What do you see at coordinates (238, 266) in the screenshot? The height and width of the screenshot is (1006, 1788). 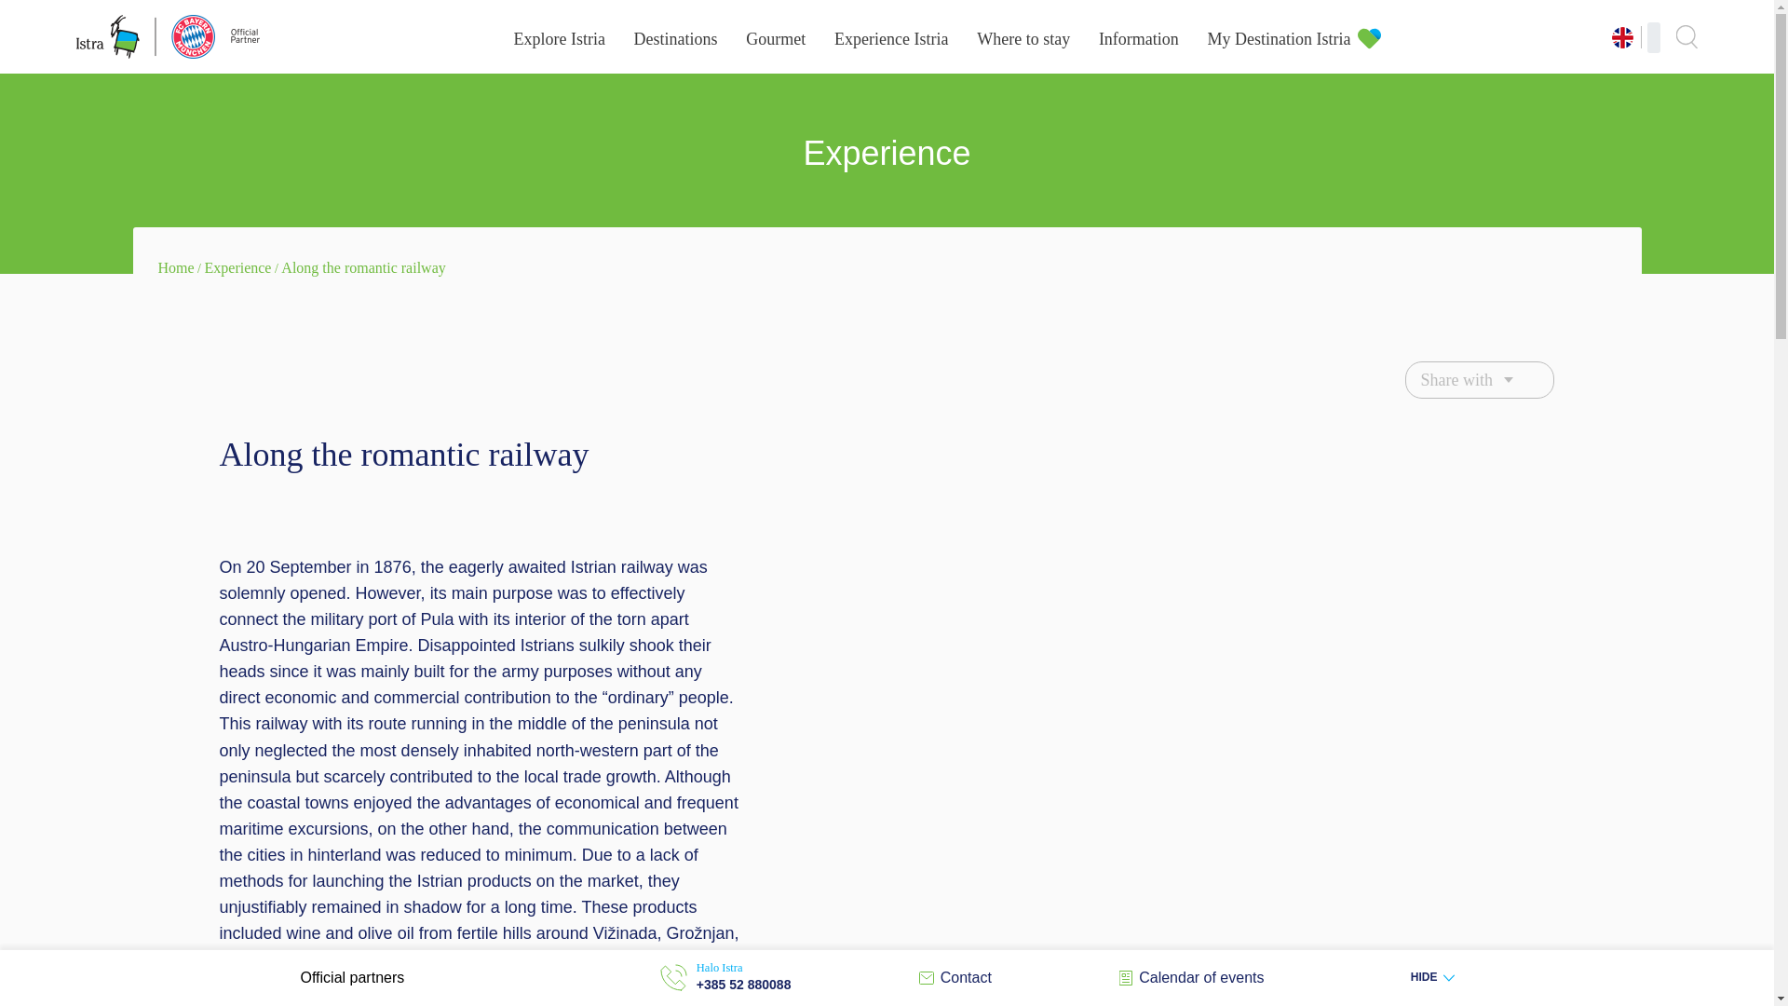 I see `Experience` at bounding box center [238, 266].